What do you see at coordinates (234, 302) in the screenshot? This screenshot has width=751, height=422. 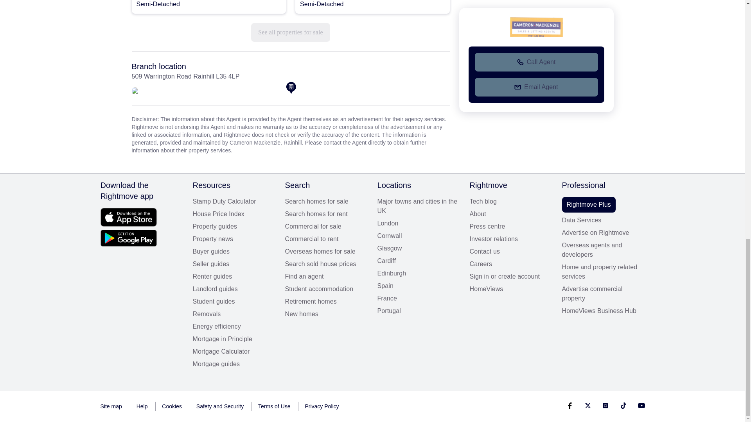 I see `Student guides` at bounding box center [234, 302].